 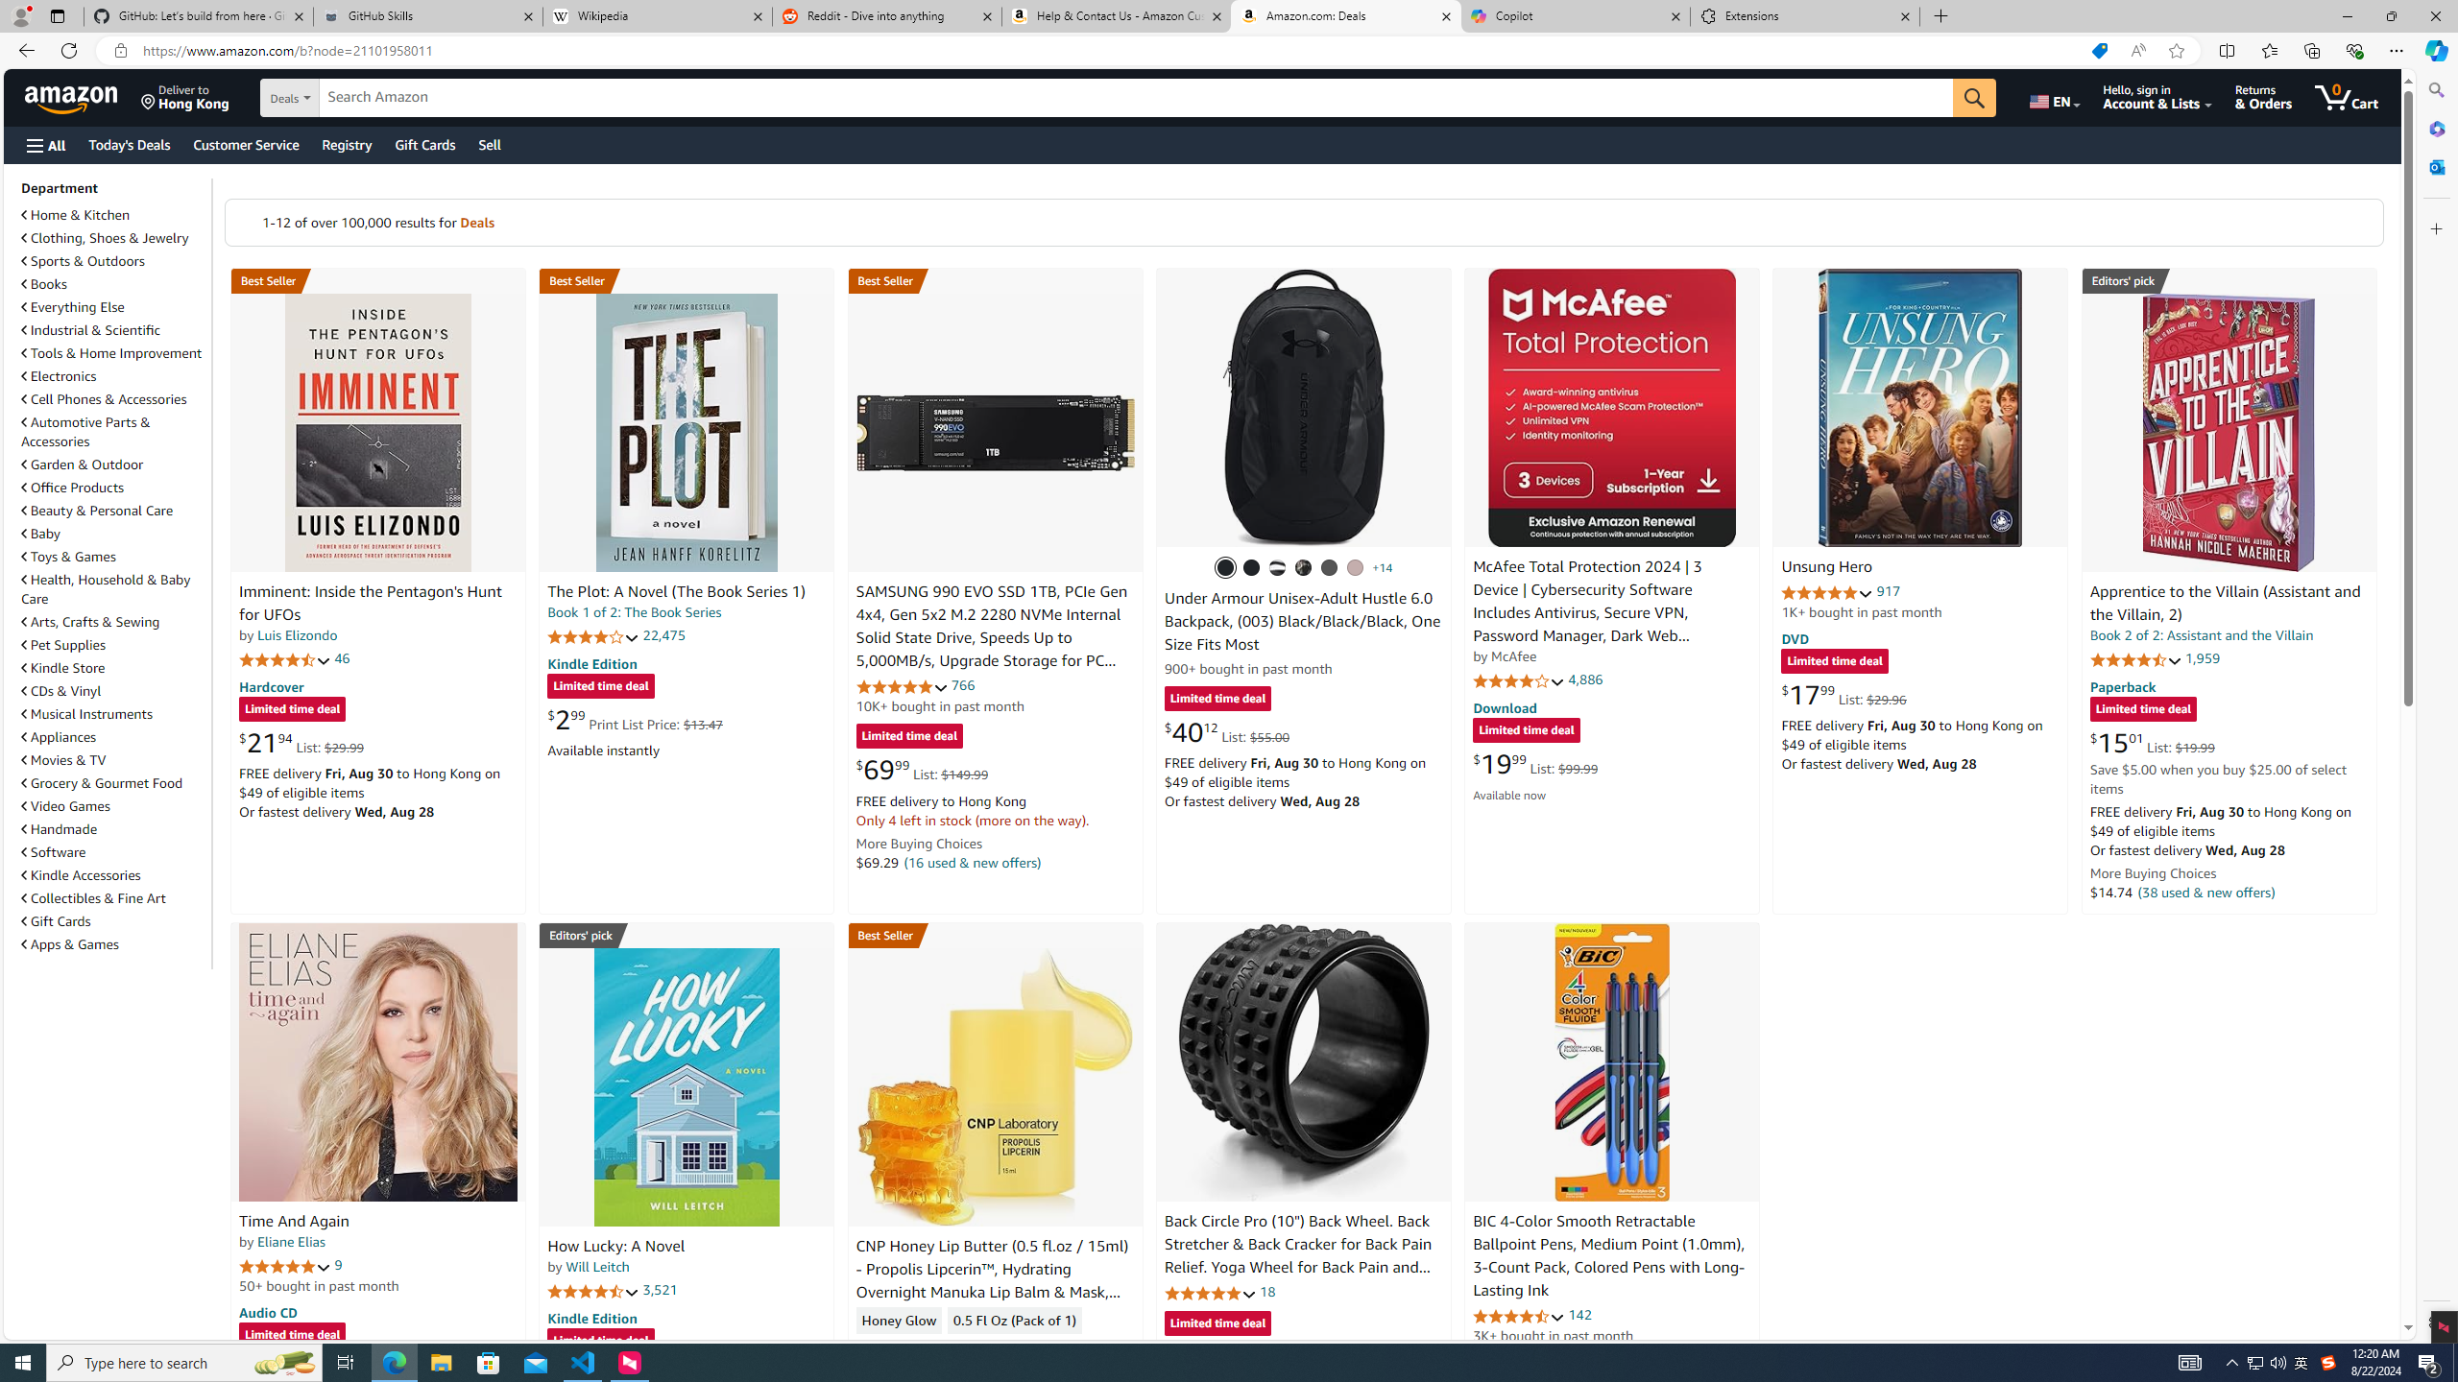 What do you see at coordinates (114, 760) in the screenshot?
I see `Movies & TV` at bounding box center [114, 760].